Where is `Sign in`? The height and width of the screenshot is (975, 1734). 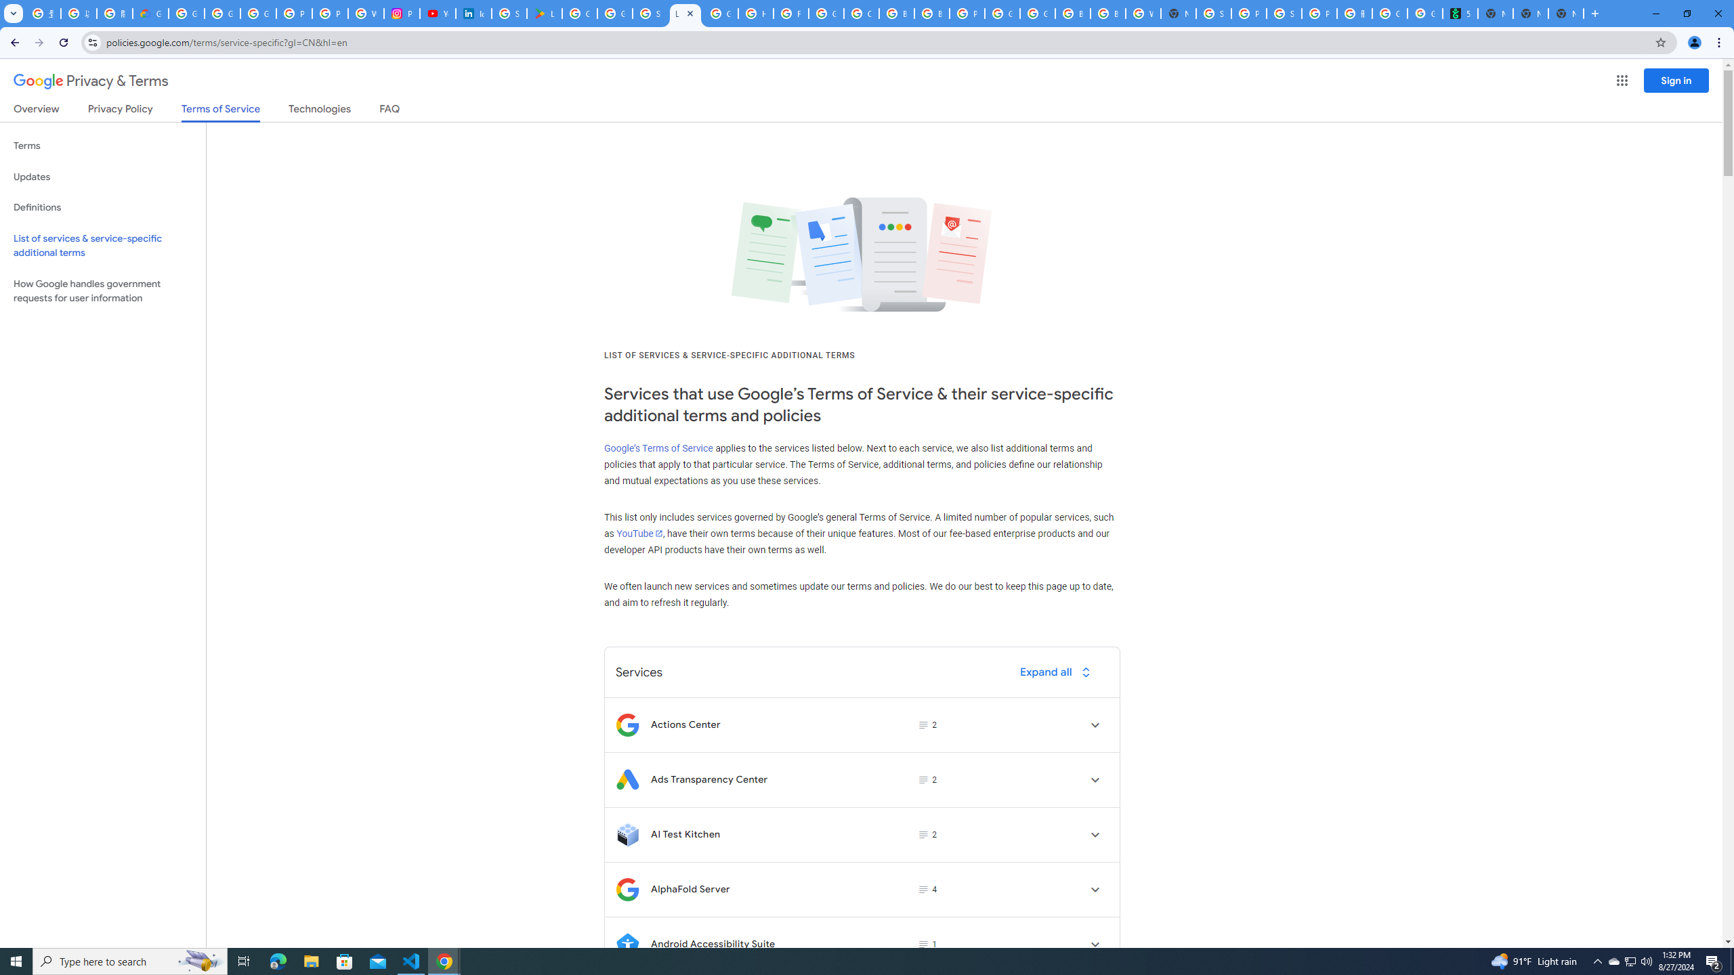
Sign in is located at coordinates (1676, 80).